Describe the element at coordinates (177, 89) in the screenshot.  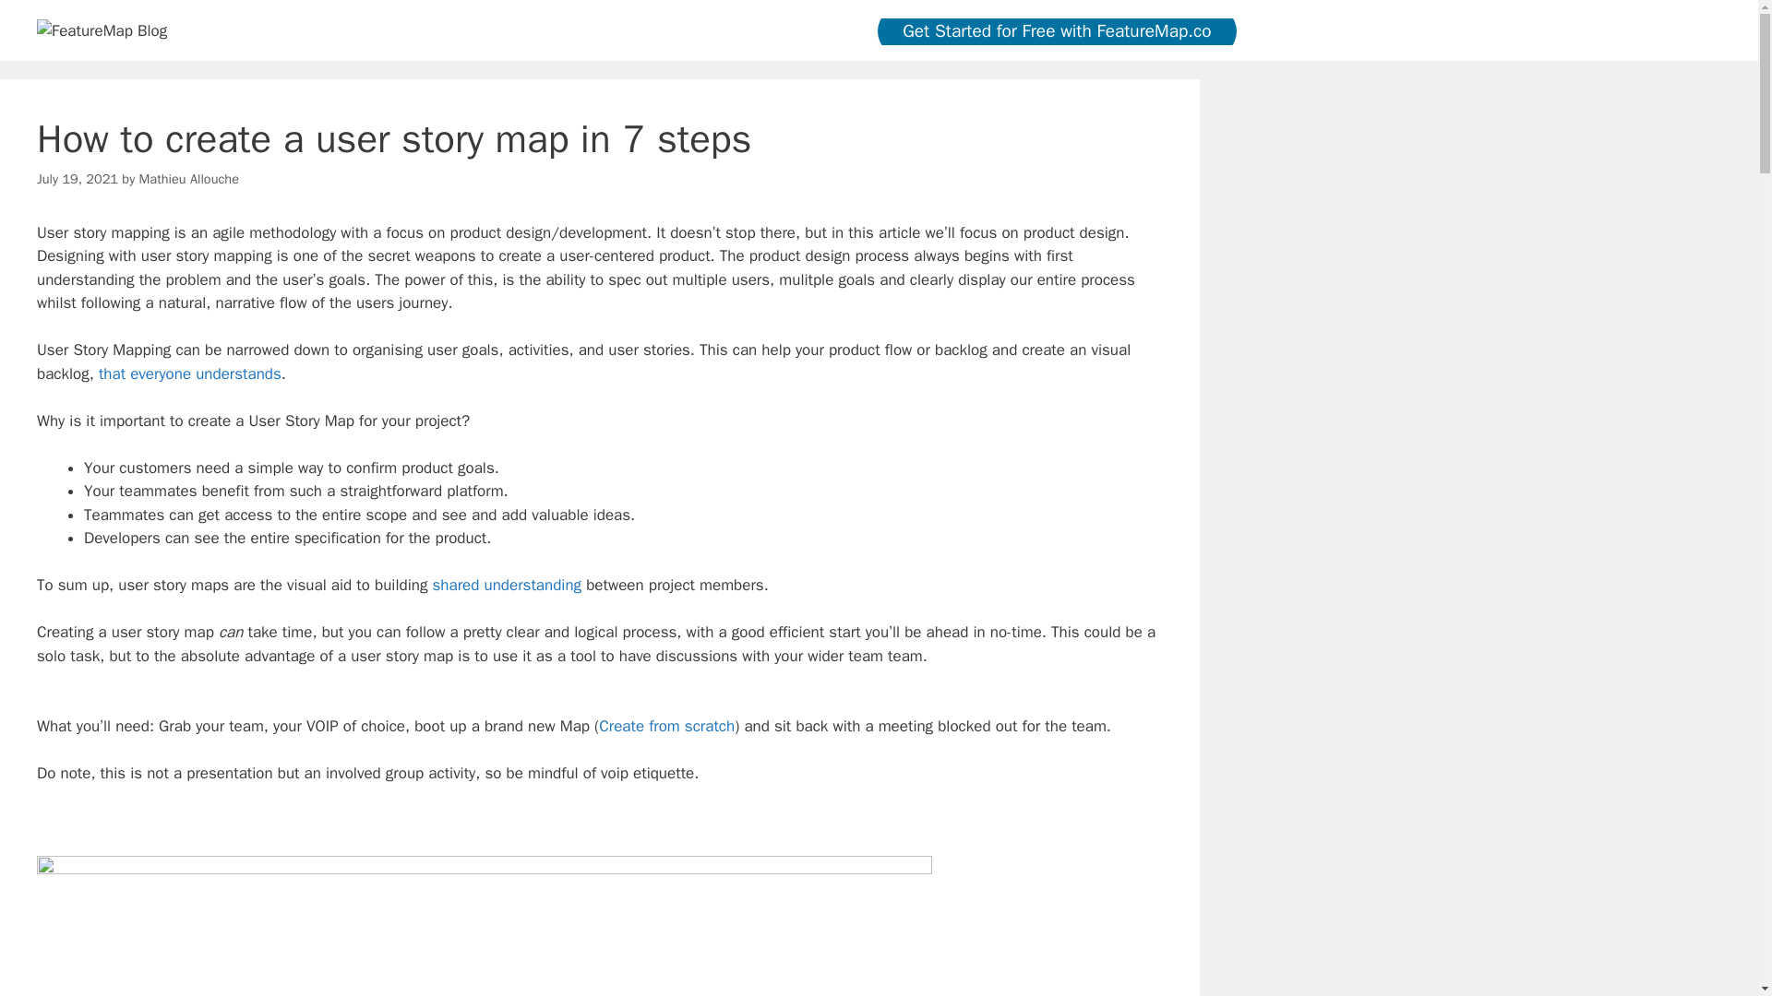
I see `Sign Up` at that location.